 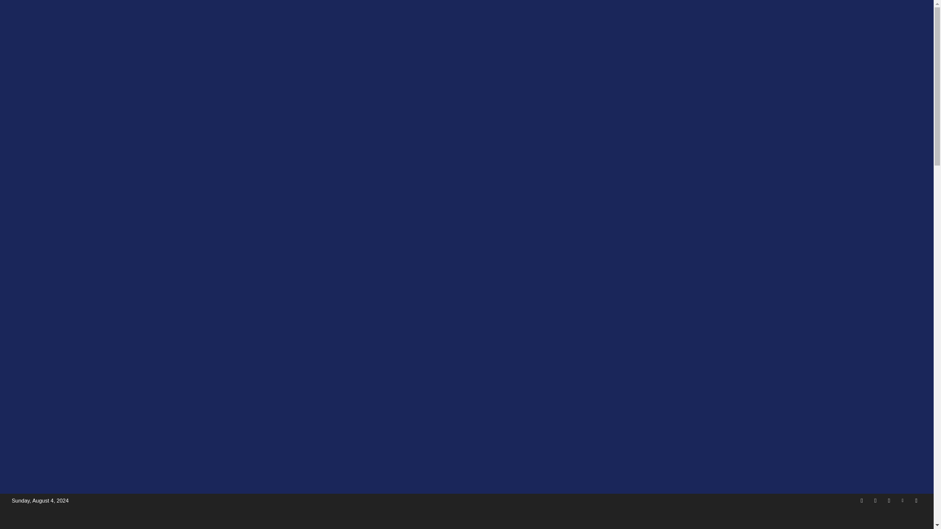 What do you see at coordinates (889, 501) in the screenshot?
I see `Twitter` at bounding box center [889, 501].